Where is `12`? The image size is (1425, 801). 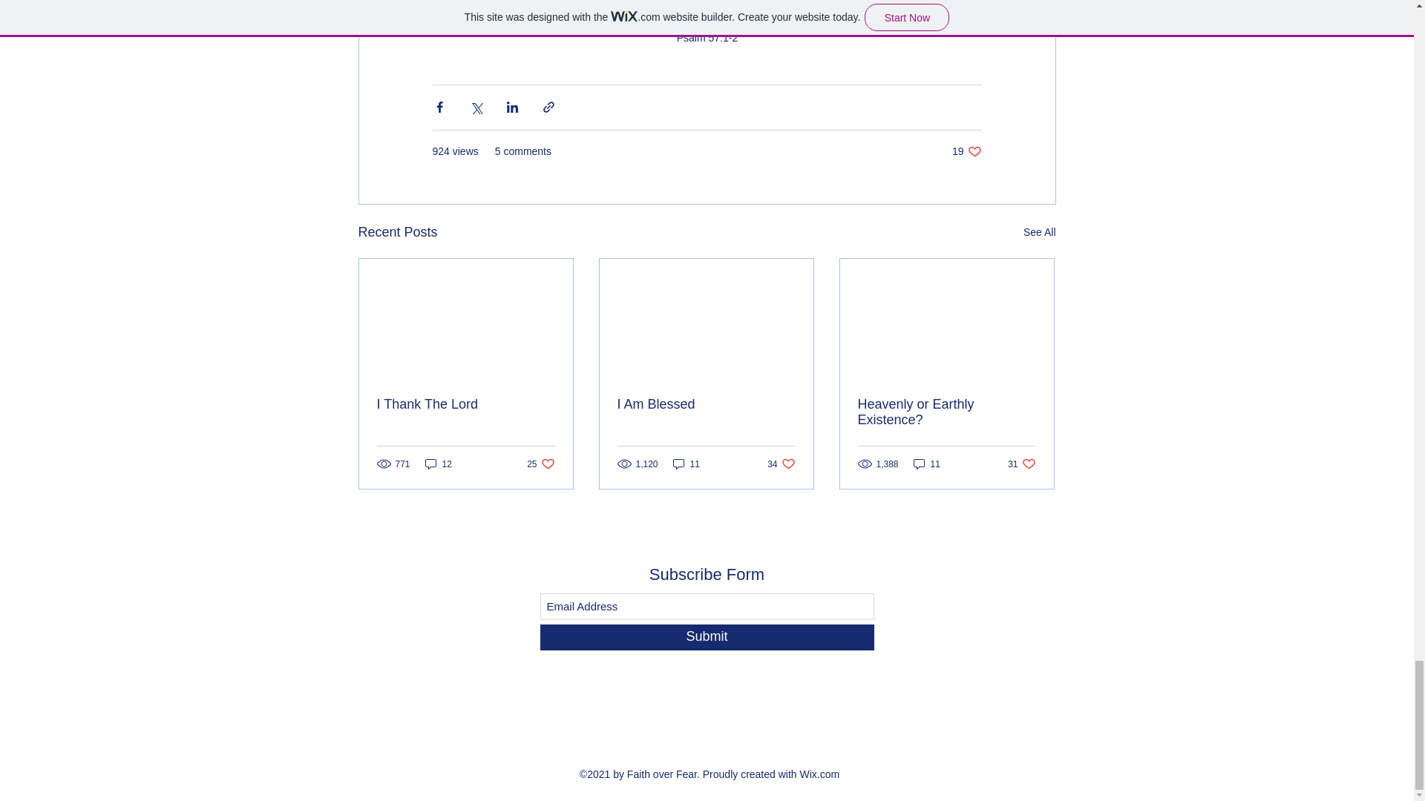
12 is located at coordinates (438, 464).